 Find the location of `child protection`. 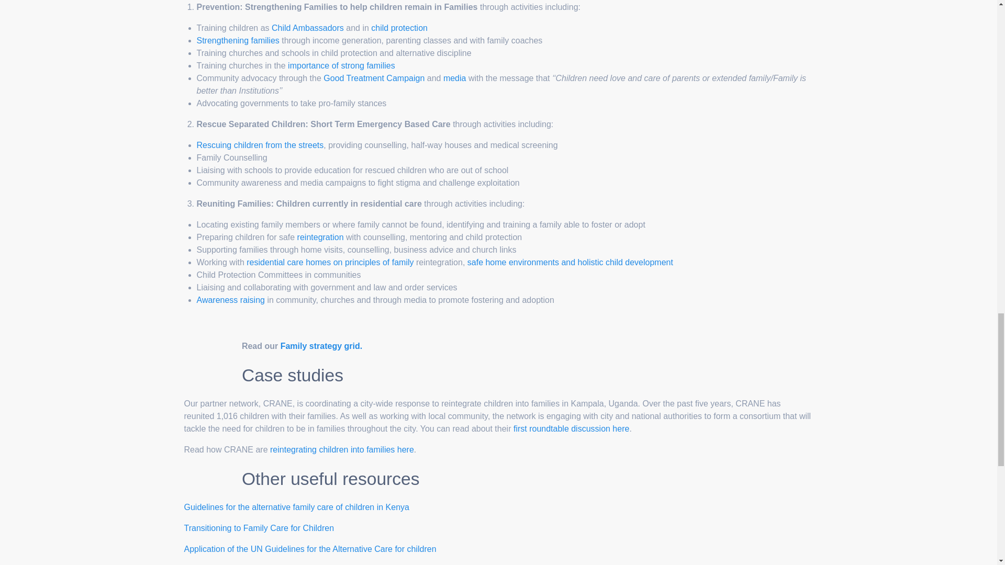

child protection is located at coordinates (399, 28).